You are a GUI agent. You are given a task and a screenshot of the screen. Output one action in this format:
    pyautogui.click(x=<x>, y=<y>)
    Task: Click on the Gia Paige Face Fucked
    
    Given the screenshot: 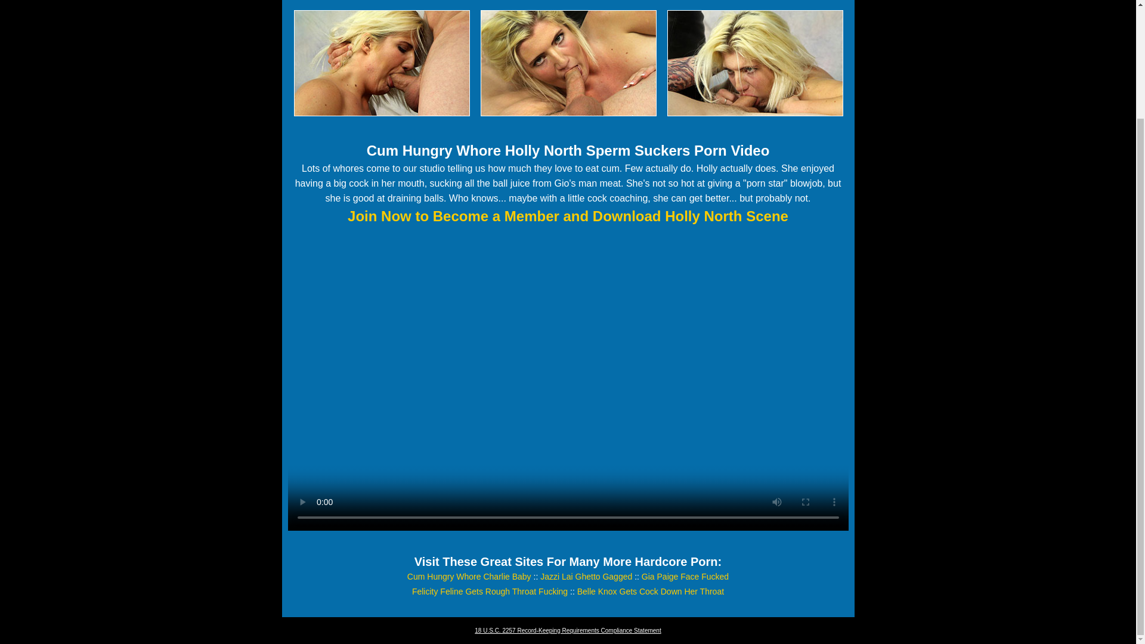 What is the action you would take?
    pyautogui.click(x=685, y=577)
    